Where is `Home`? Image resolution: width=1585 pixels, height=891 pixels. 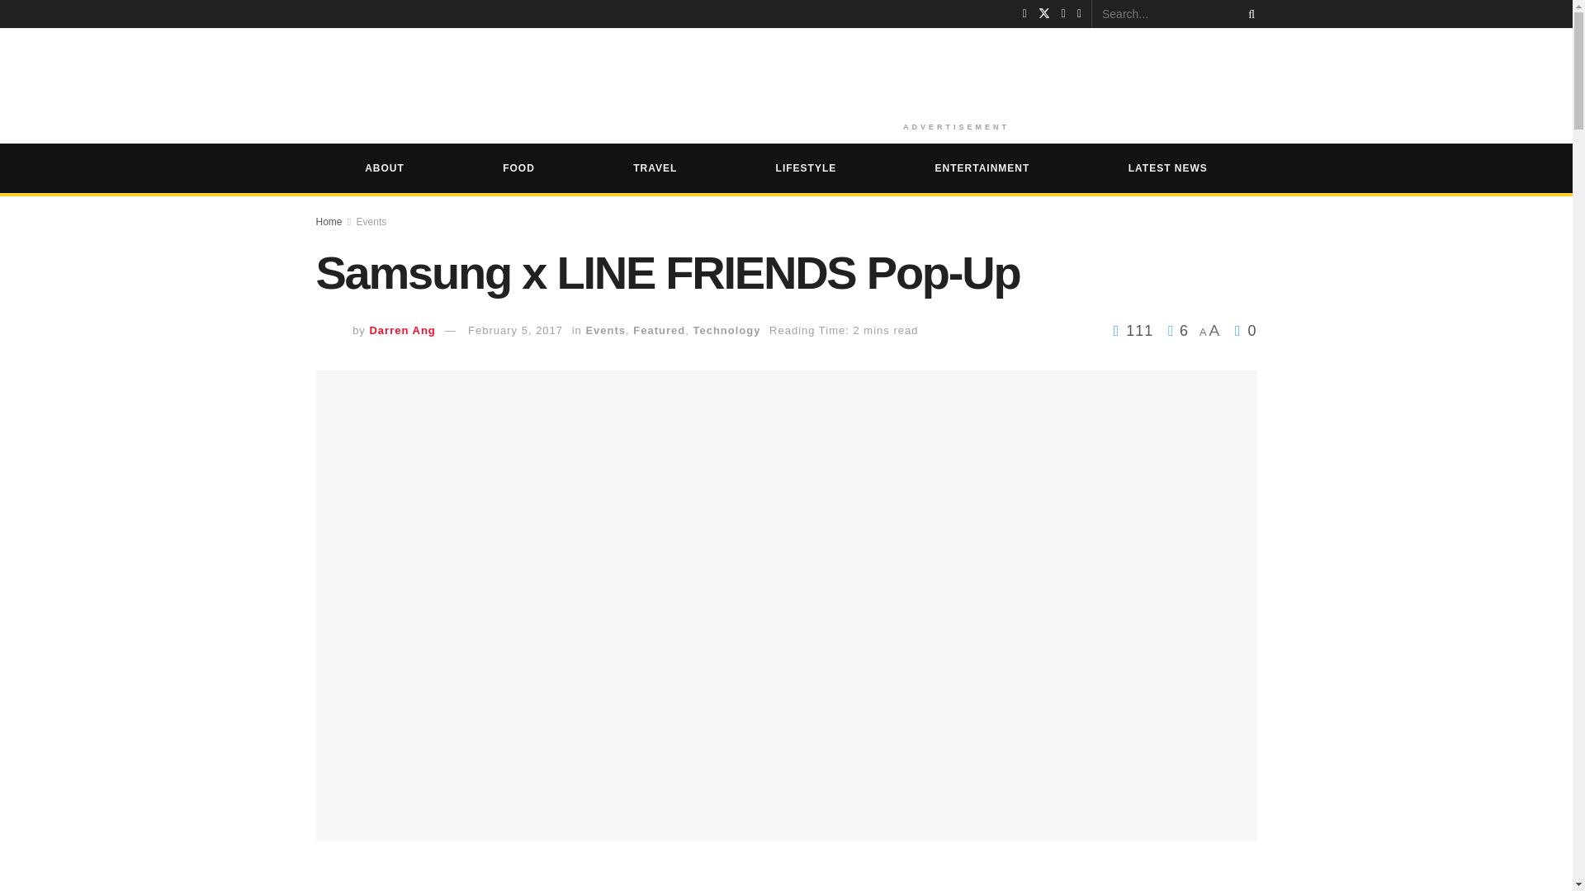 Home is located at coordinates (329, 222).